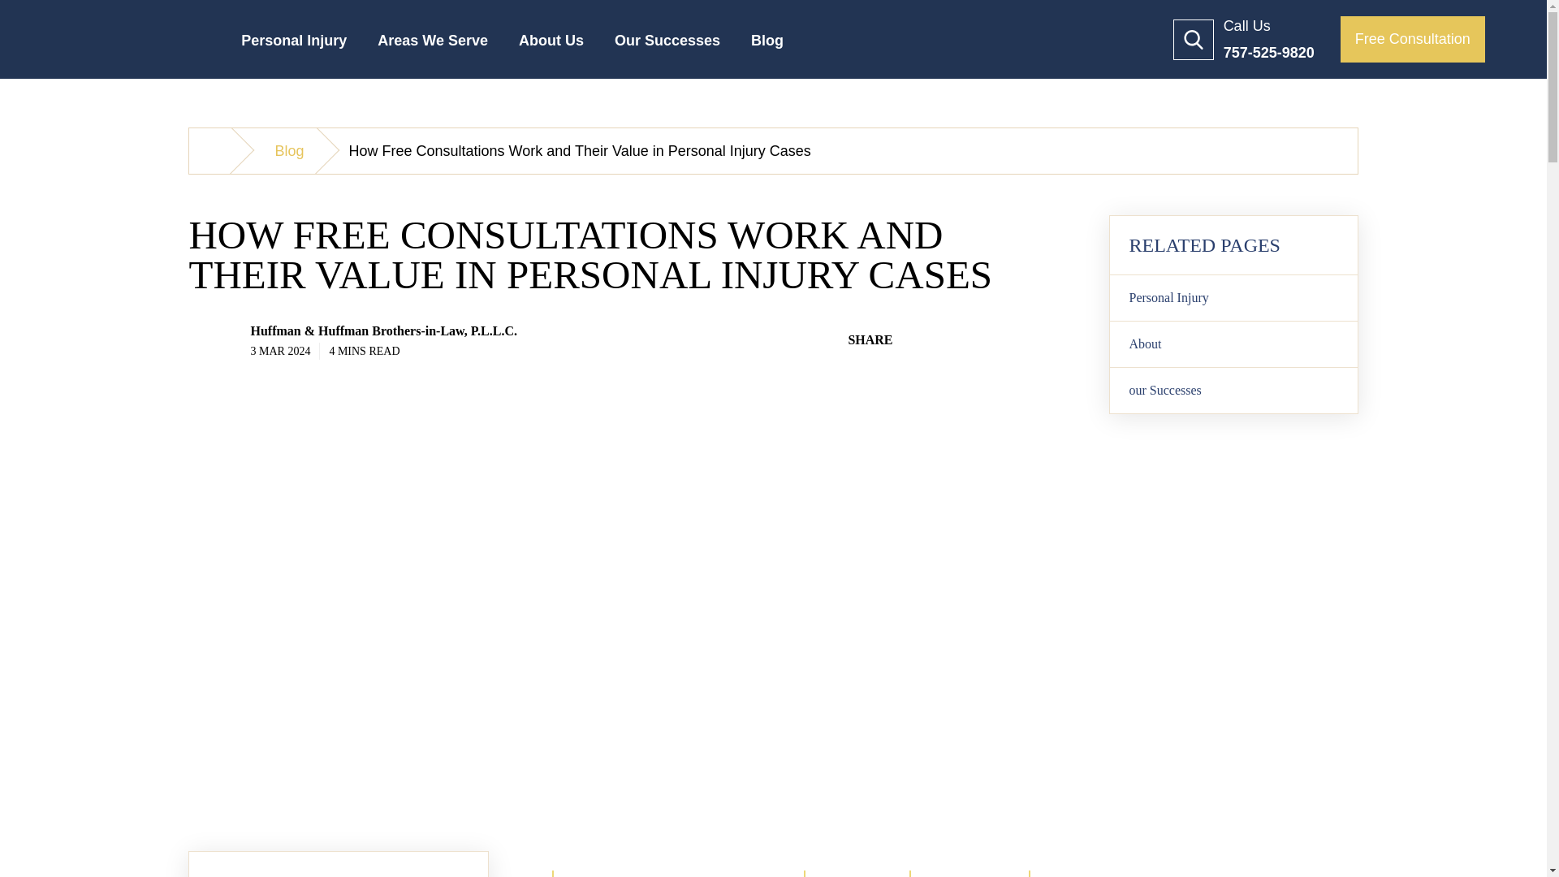  Describe the element at coordinates (551, 47) in the screenshot. I see `About Us` at that location.